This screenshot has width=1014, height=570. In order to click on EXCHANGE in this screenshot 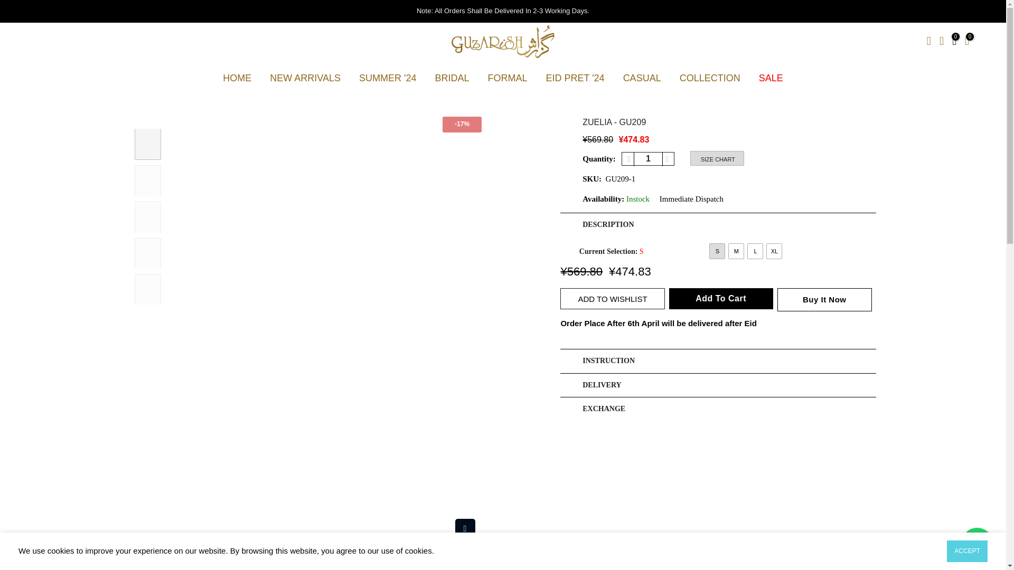, I will do `click(718, 409)`.